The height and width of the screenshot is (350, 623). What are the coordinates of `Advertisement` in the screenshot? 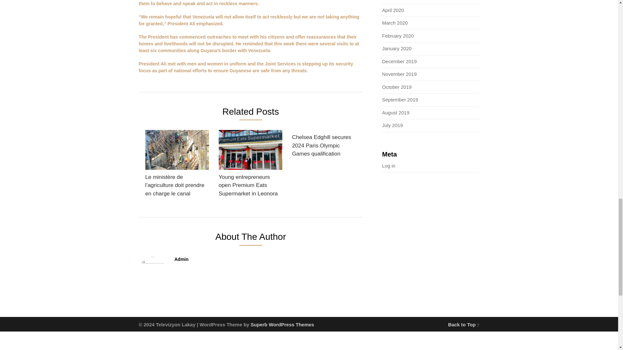 It's located at (195, 341).